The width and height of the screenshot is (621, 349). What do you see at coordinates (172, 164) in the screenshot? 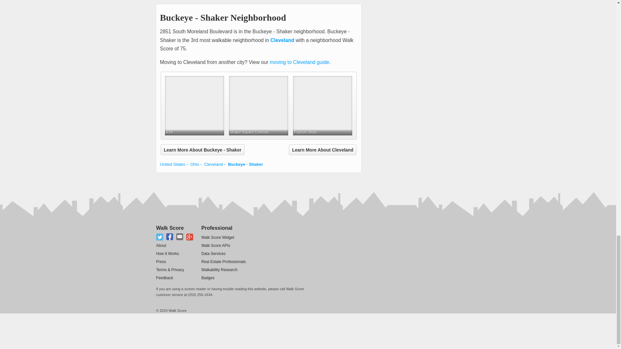
I see `United States Walkability Rankings` at bounding box center [172, 164].